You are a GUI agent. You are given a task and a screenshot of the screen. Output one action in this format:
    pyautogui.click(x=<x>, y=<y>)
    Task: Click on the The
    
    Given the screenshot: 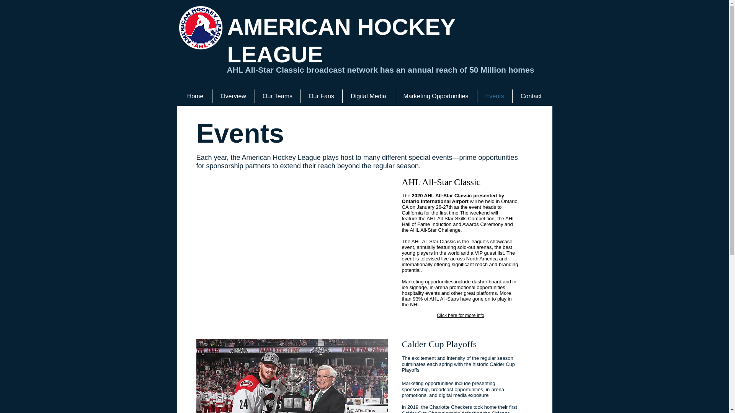 What is the action you would take?
    pyautogui.click(x=406, y=196)
    